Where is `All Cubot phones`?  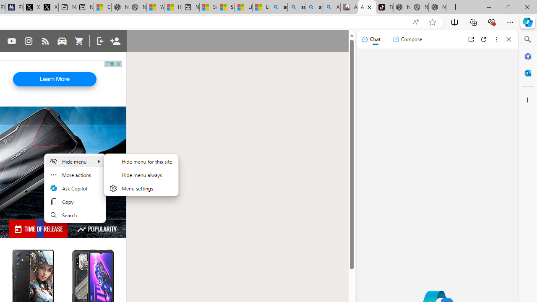 All Cubot phones is located at coordinates (367, 8).